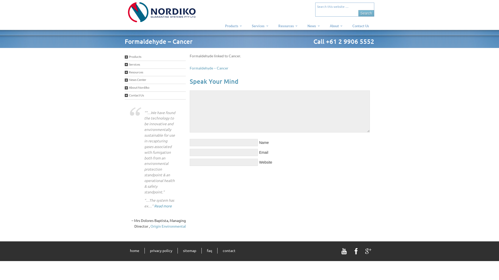  I want to click on Services, so click(260, 26).